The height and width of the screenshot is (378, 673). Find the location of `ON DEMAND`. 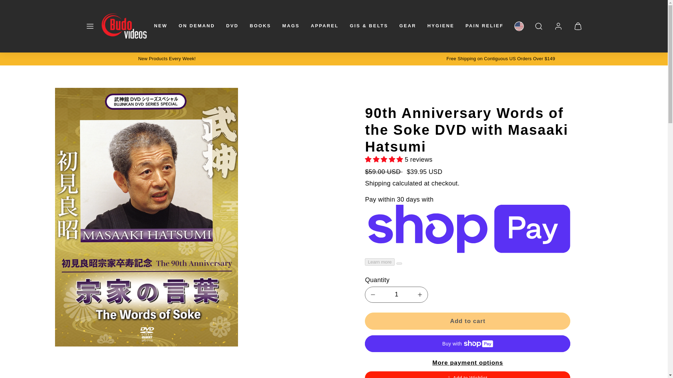

ON DEMAND is located at coordinates (197, 26).